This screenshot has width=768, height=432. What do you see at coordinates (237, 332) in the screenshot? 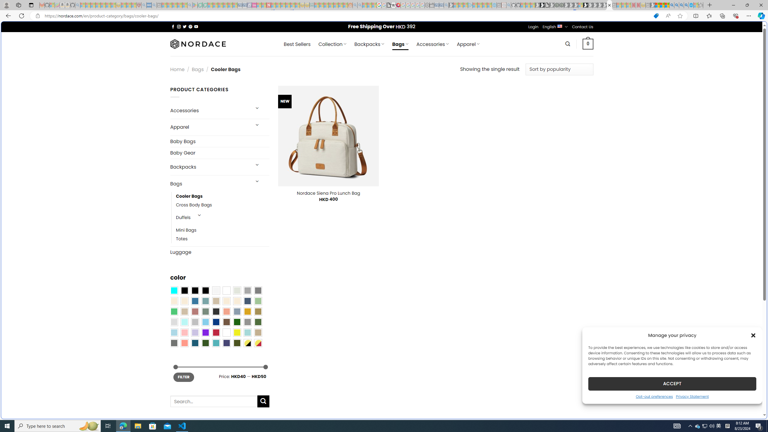
I see `Yellow` at bounding box center [237, 332].